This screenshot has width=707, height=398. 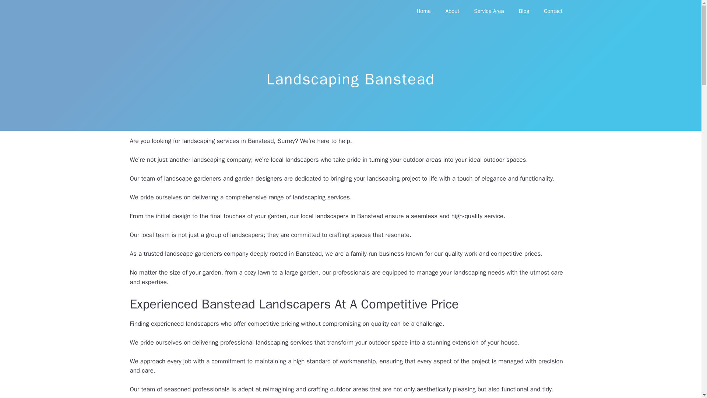 What do you see at coordinates (524, 11) in the screenshot?
I see `Blog` at bounding box center [524, 11].